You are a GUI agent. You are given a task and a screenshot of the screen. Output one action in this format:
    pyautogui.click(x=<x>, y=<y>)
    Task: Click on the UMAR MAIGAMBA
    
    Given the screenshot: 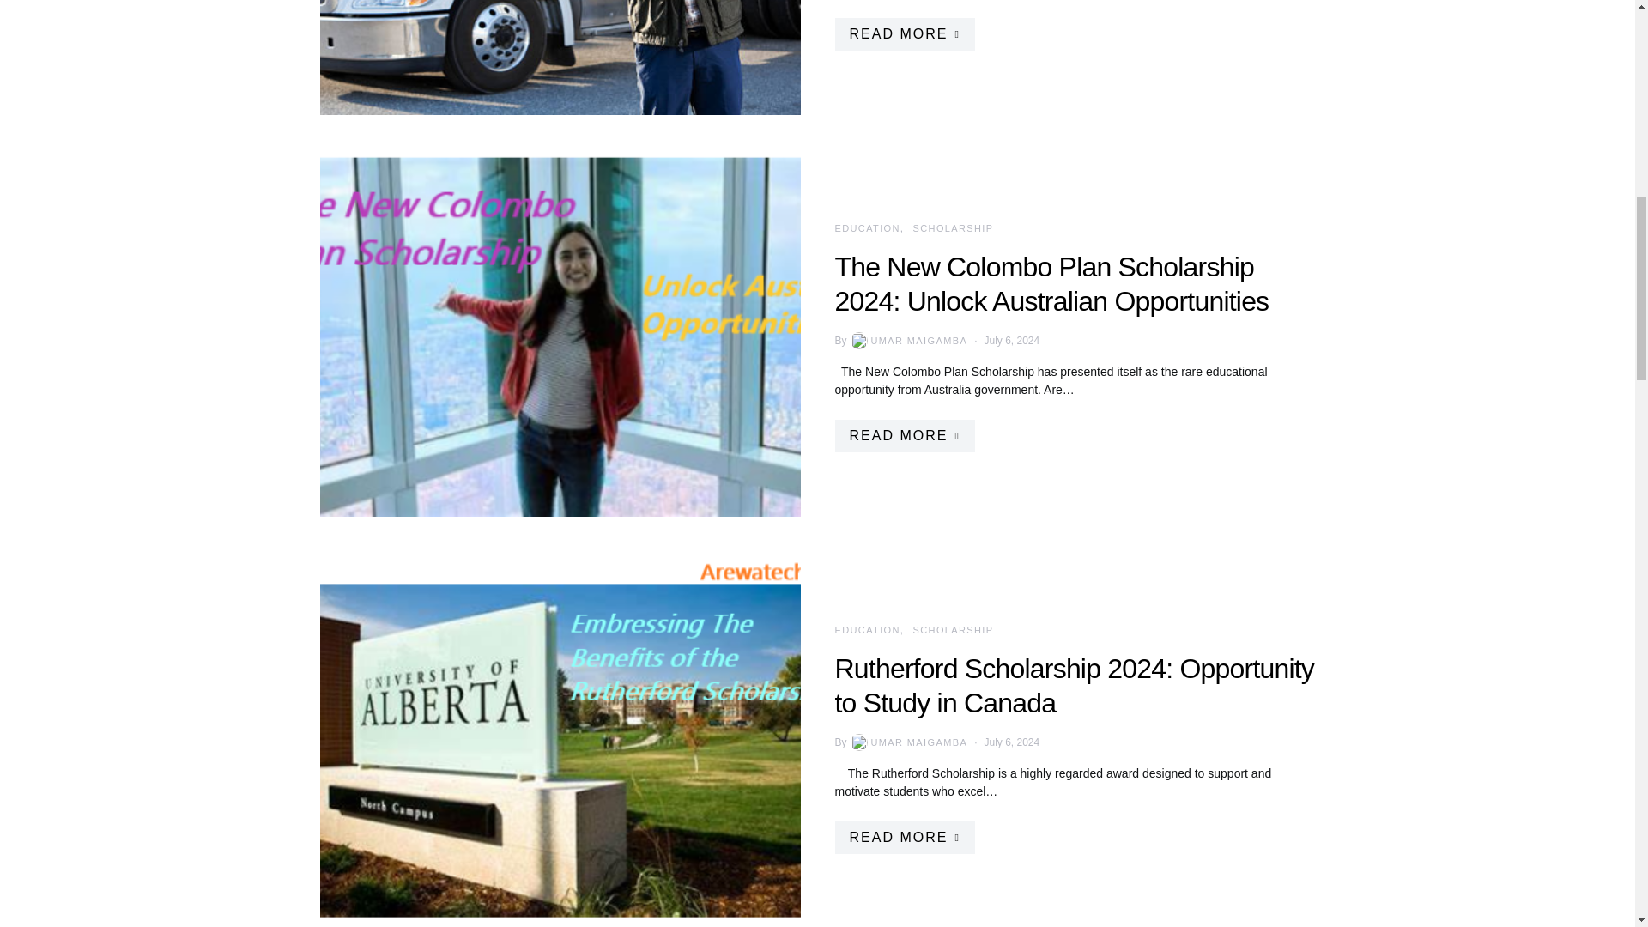 What is the action you would take?
    pyautogui.click(x=907, y=742)
    